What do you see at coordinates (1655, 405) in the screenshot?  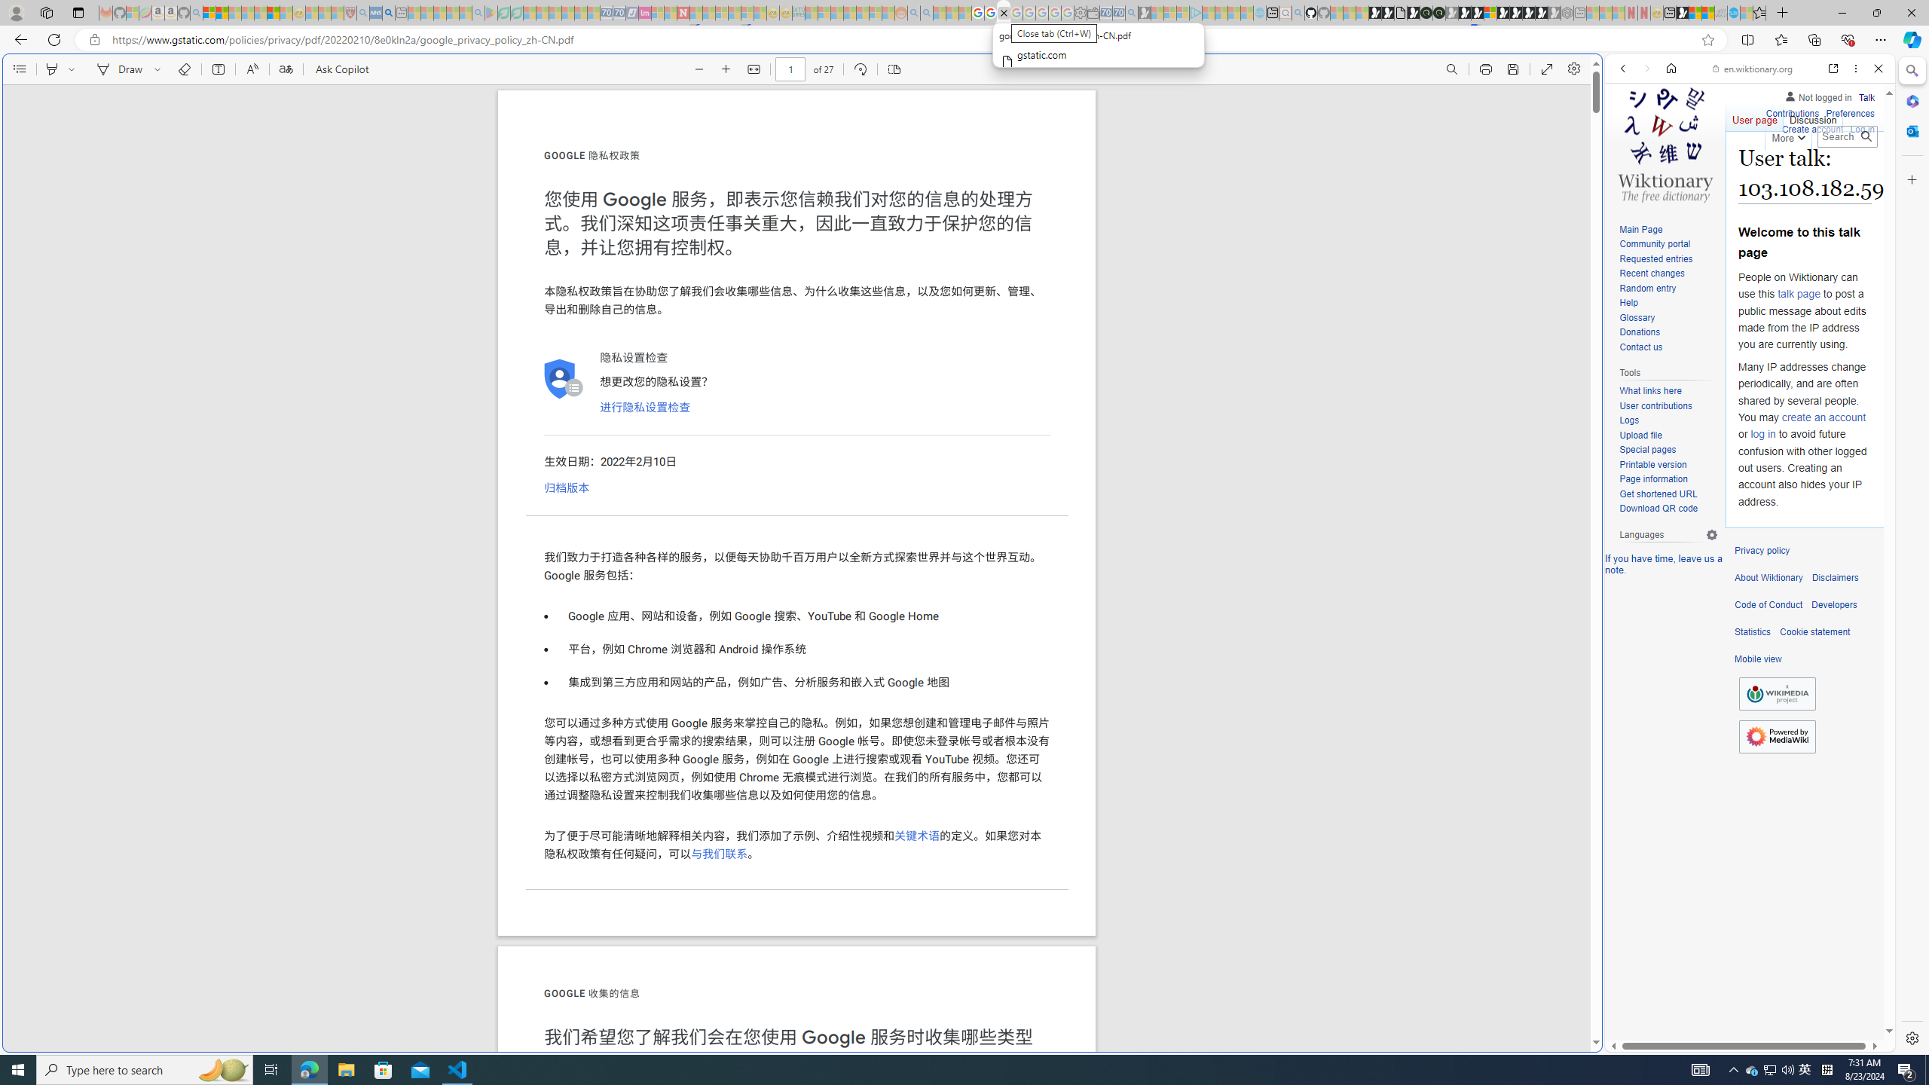 I see `User contributions` at bounding box center [1655, 405].